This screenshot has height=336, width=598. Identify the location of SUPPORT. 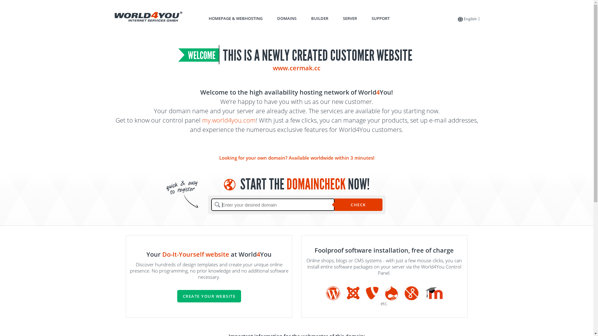
(380, 18).